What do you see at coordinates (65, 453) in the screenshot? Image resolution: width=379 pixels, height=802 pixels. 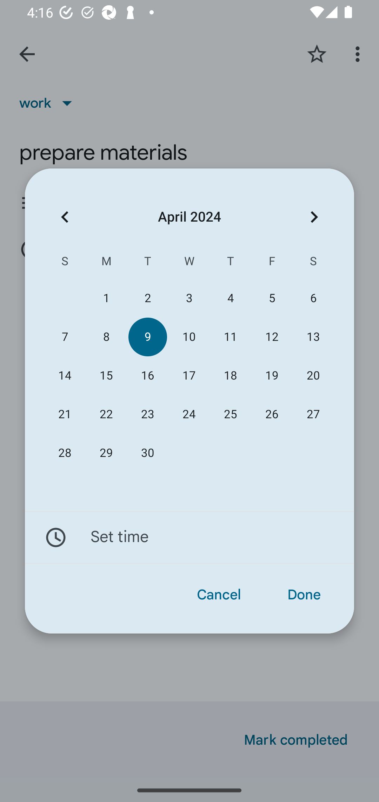 I see `28 28 April 2024` at bounding box center [65, 453].